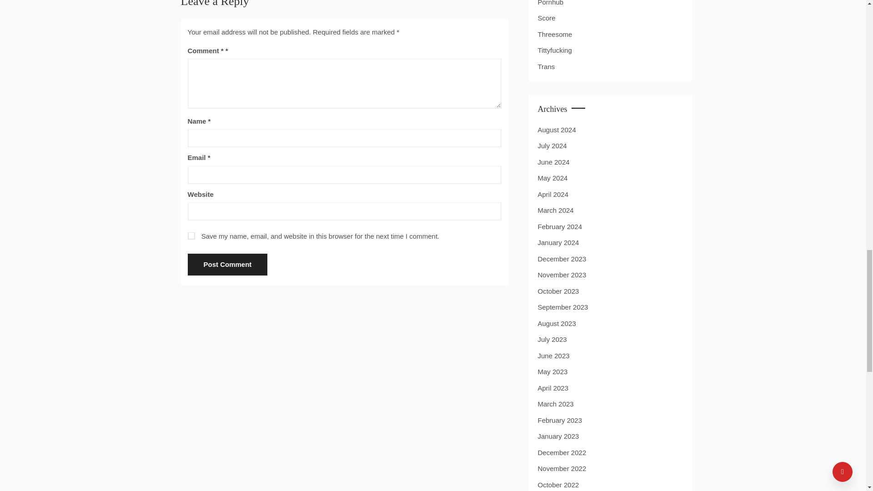 This screenshot has width=873, height=491. I want to click on Trans, so click(546, 66).